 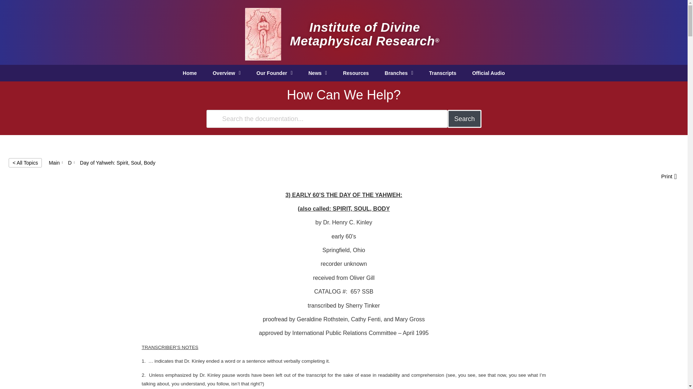 What do you see at coordinates (356, 73) in the screenshot?
I see `Resources` at bounding box center [356, 73].